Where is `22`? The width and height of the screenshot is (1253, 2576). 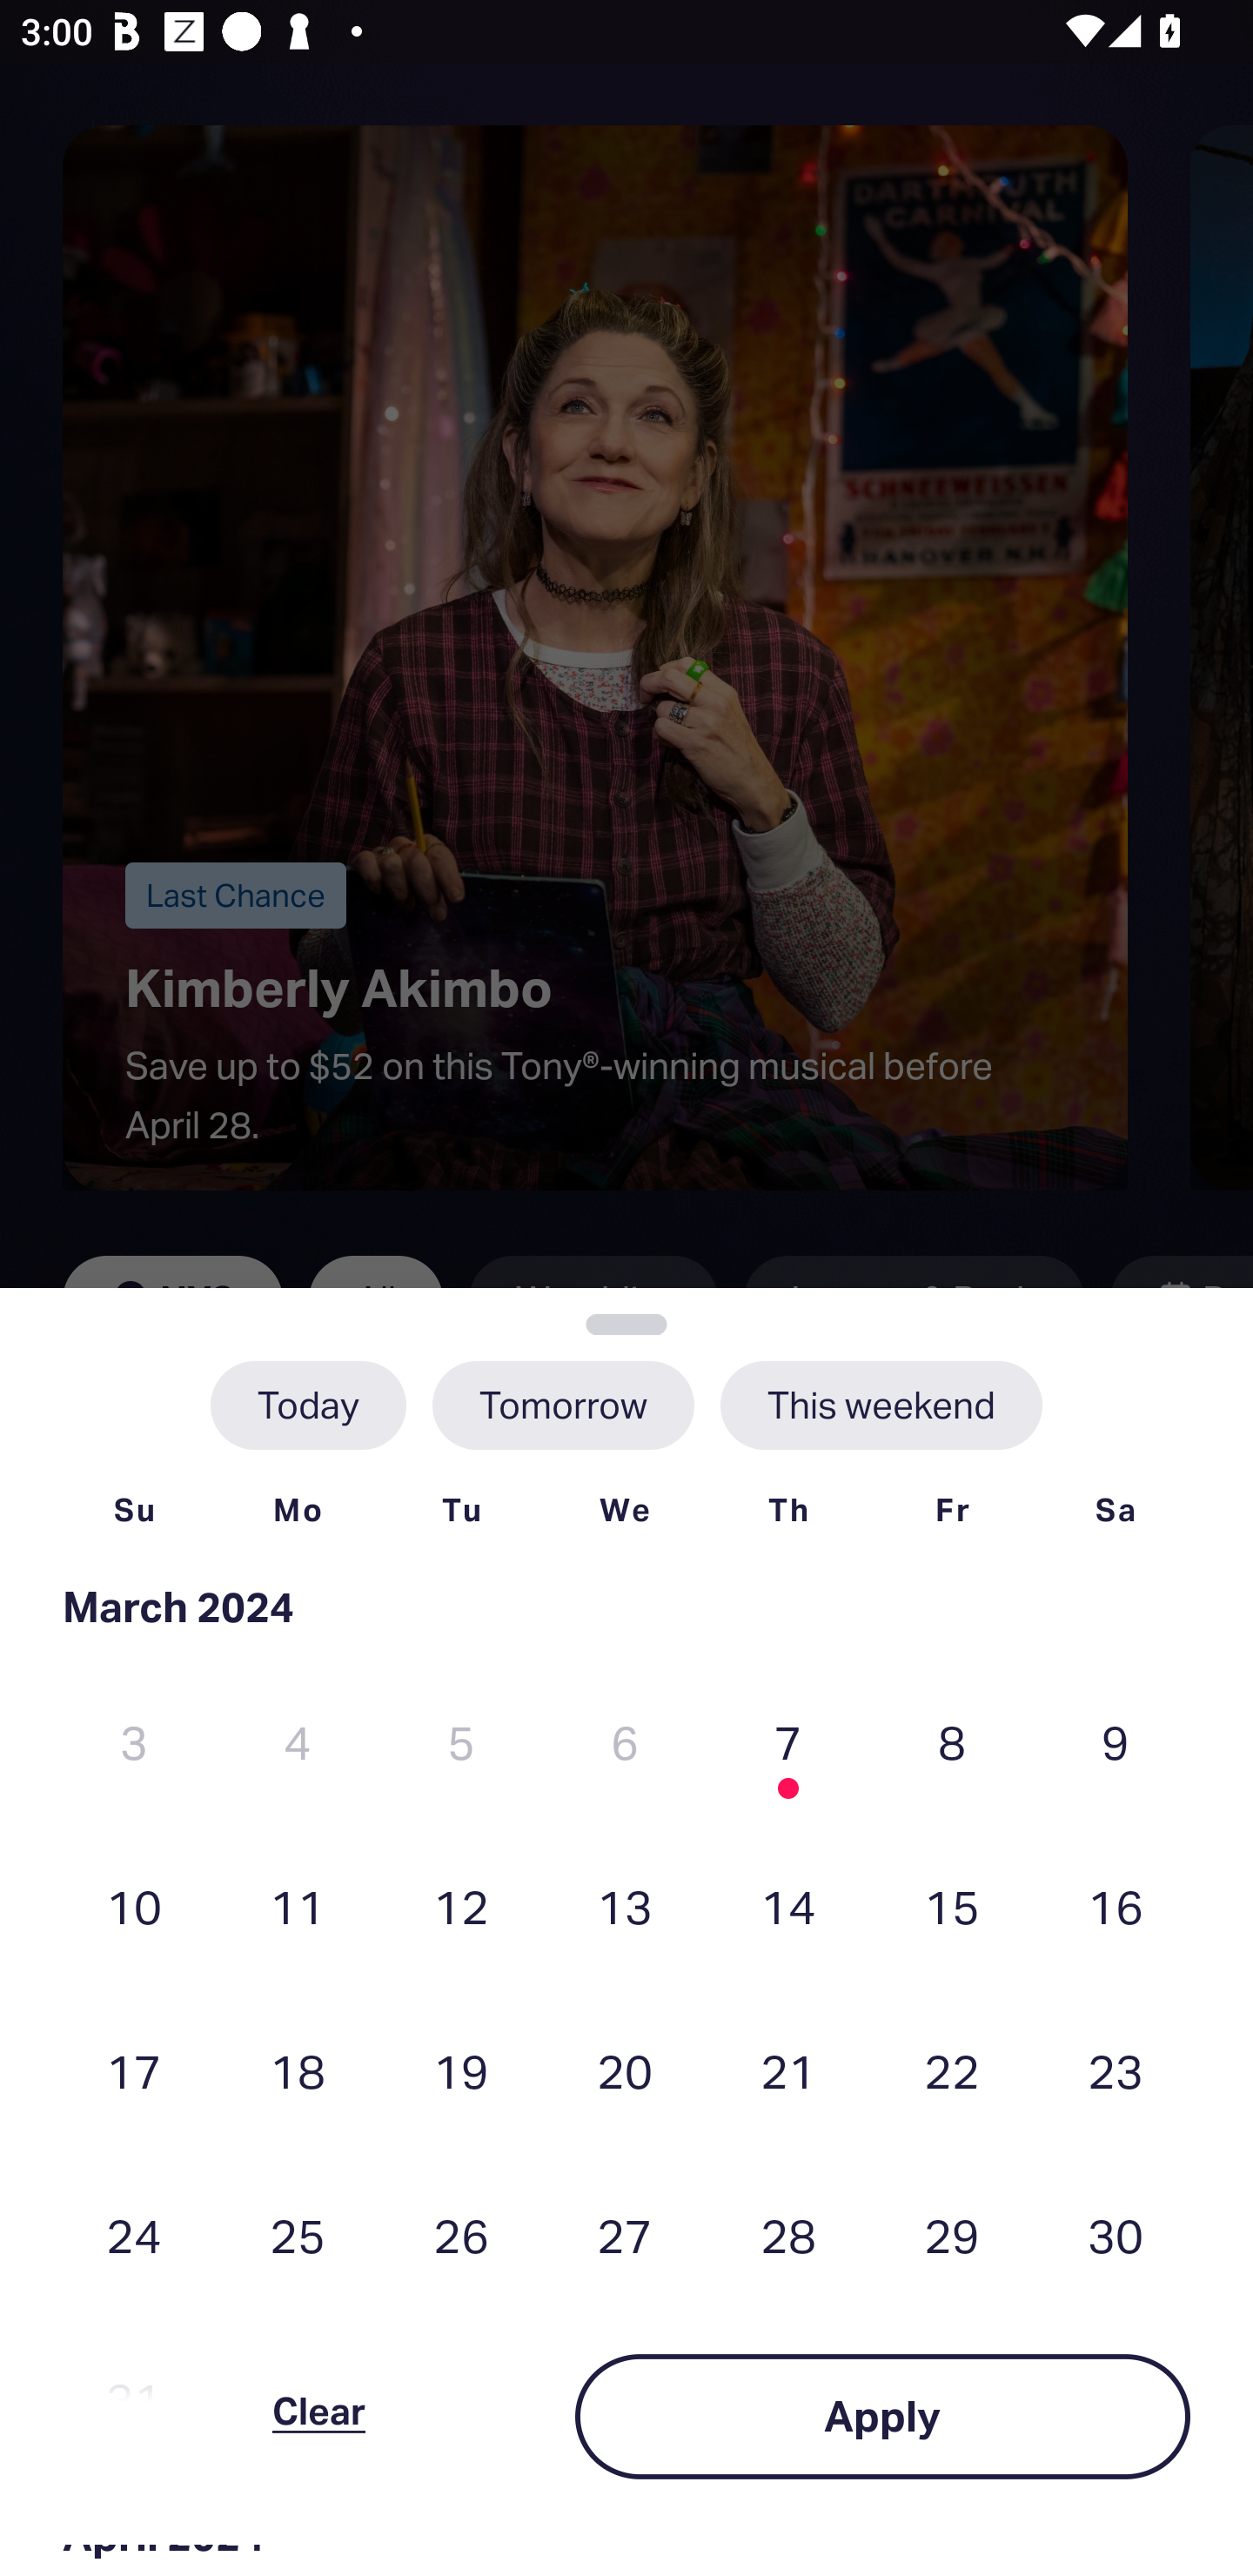
22 is located at coordinates (952, 2070).